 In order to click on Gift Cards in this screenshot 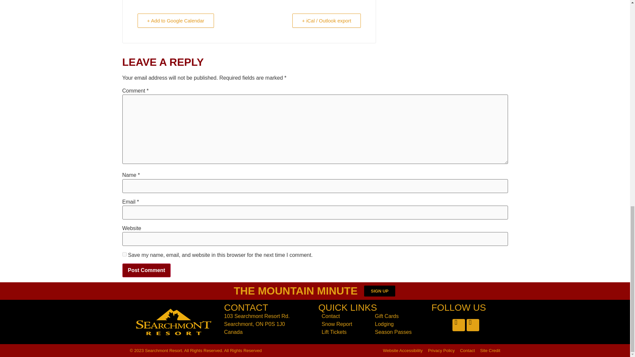, I will do `click(398, 316)`.